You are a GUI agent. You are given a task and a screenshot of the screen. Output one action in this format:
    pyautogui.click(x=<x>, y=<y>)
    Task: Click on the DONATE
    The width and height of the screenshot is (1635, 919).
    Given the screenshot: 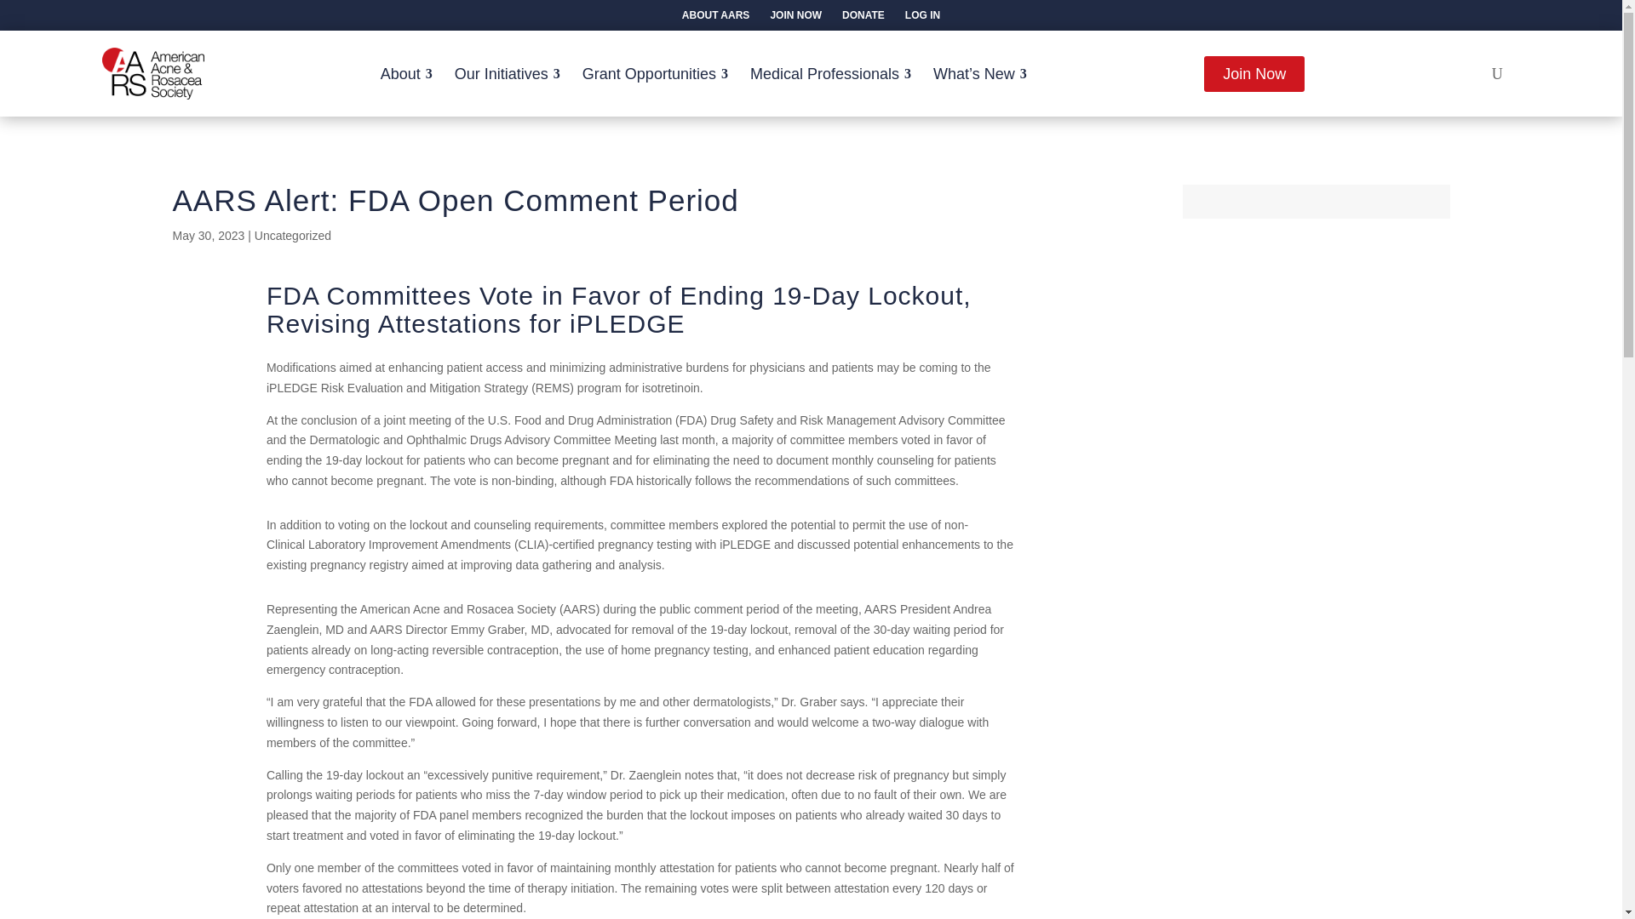 What is the action you would take?
    pyautogui.click(x=863, y=15)
    